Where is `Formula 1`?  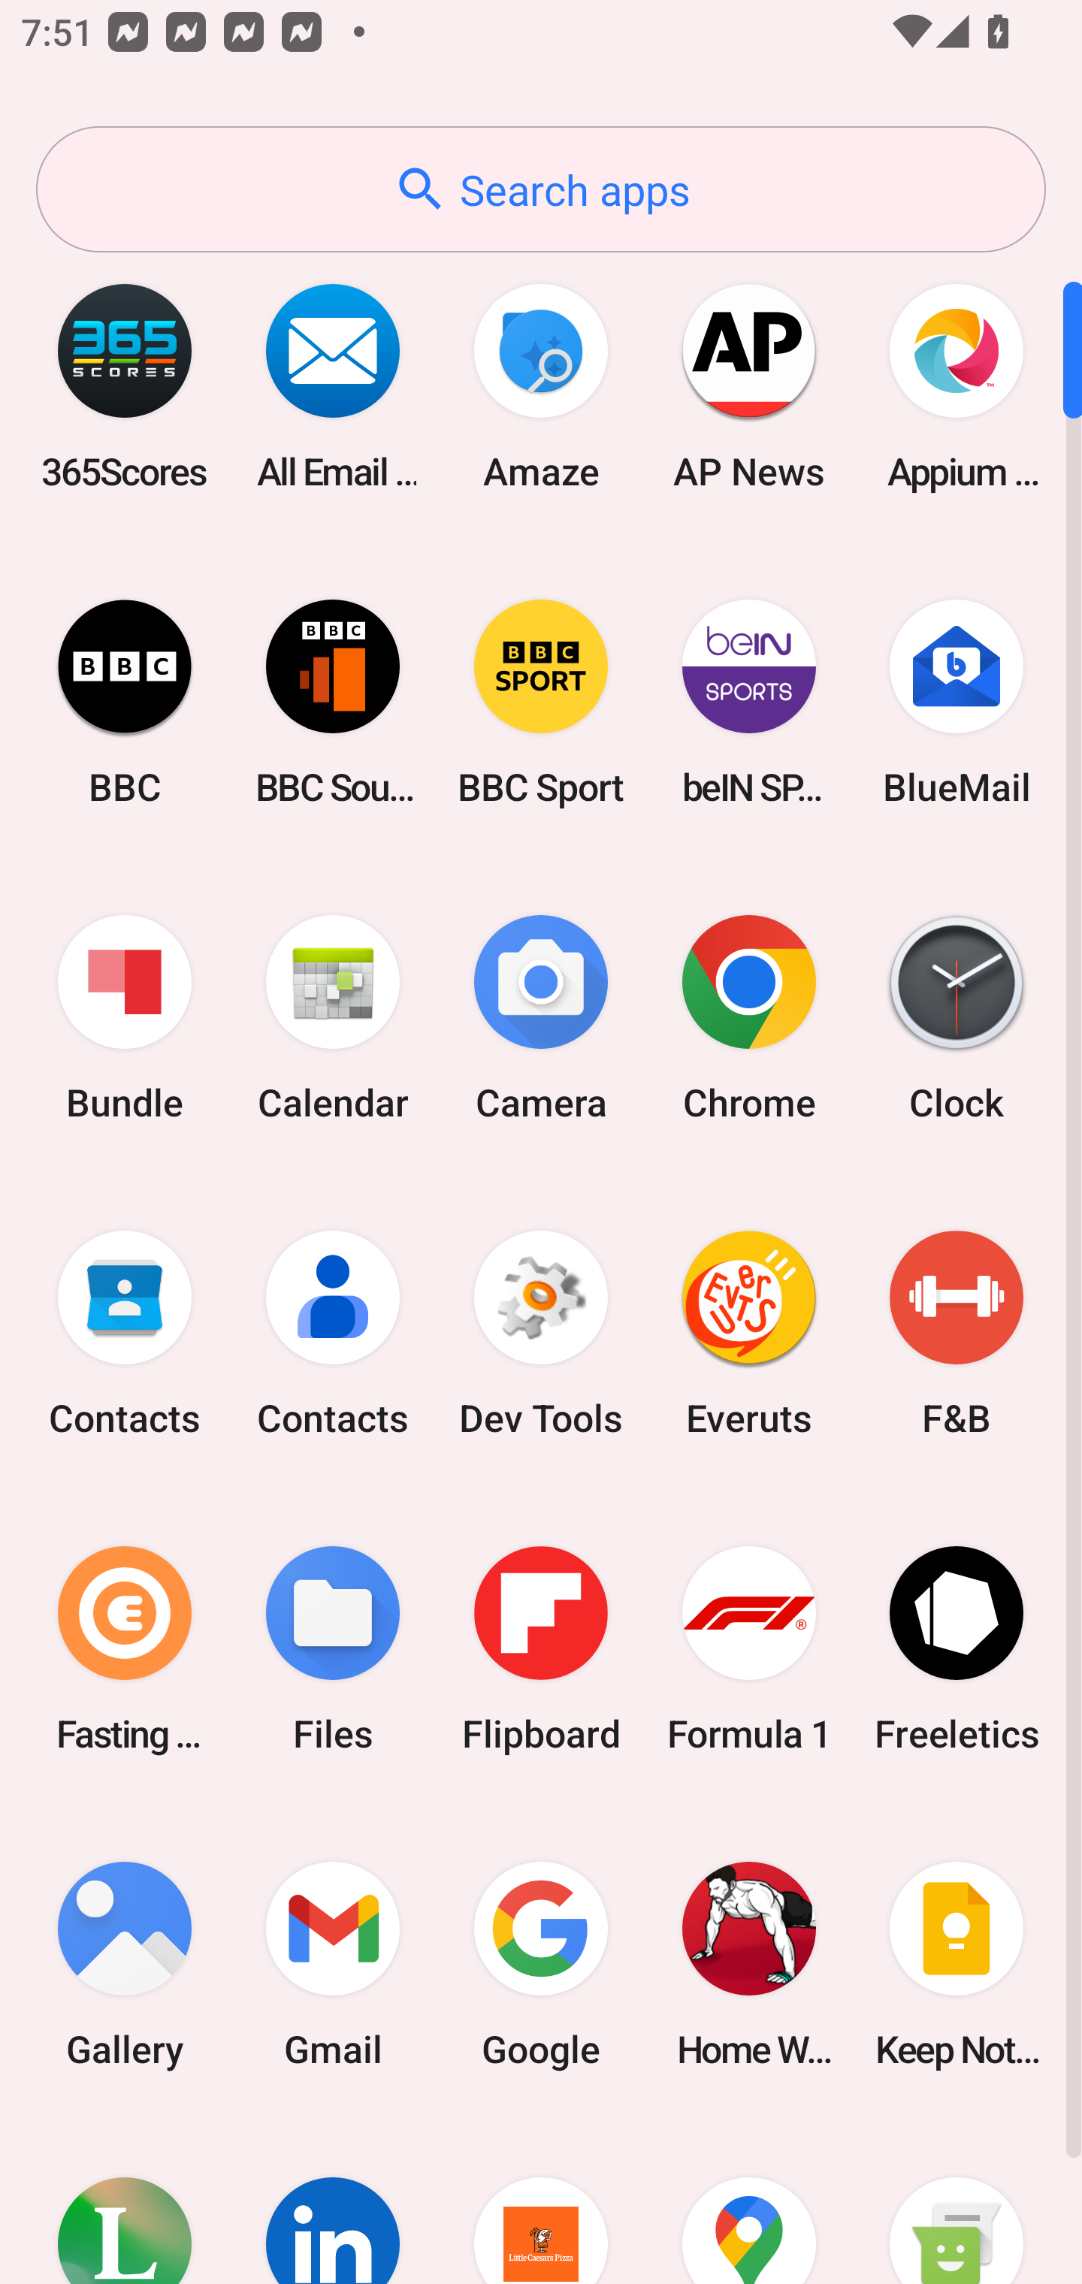
Formula 1 is located at coordinates (748, 1648).